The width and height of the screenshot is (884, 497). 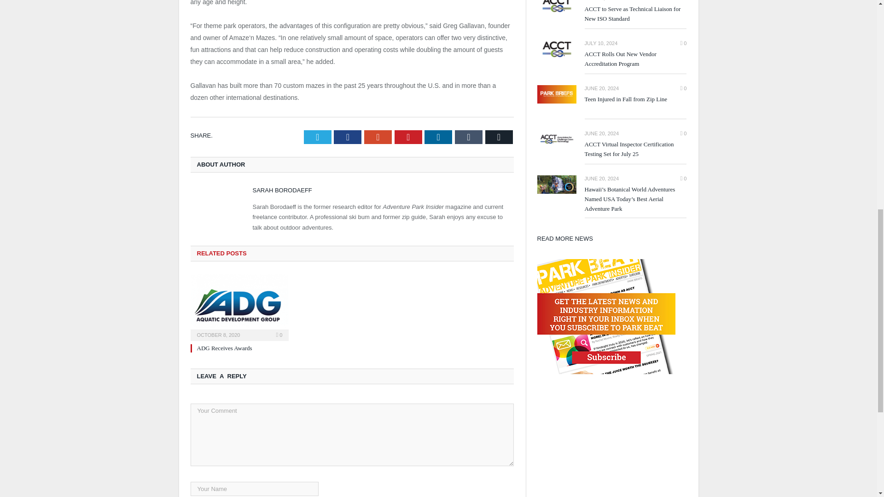 What do you see at coordinates (225, 348) in the screenshot?
I see `ADG Receives Awards` at bounding box center [225, 348].